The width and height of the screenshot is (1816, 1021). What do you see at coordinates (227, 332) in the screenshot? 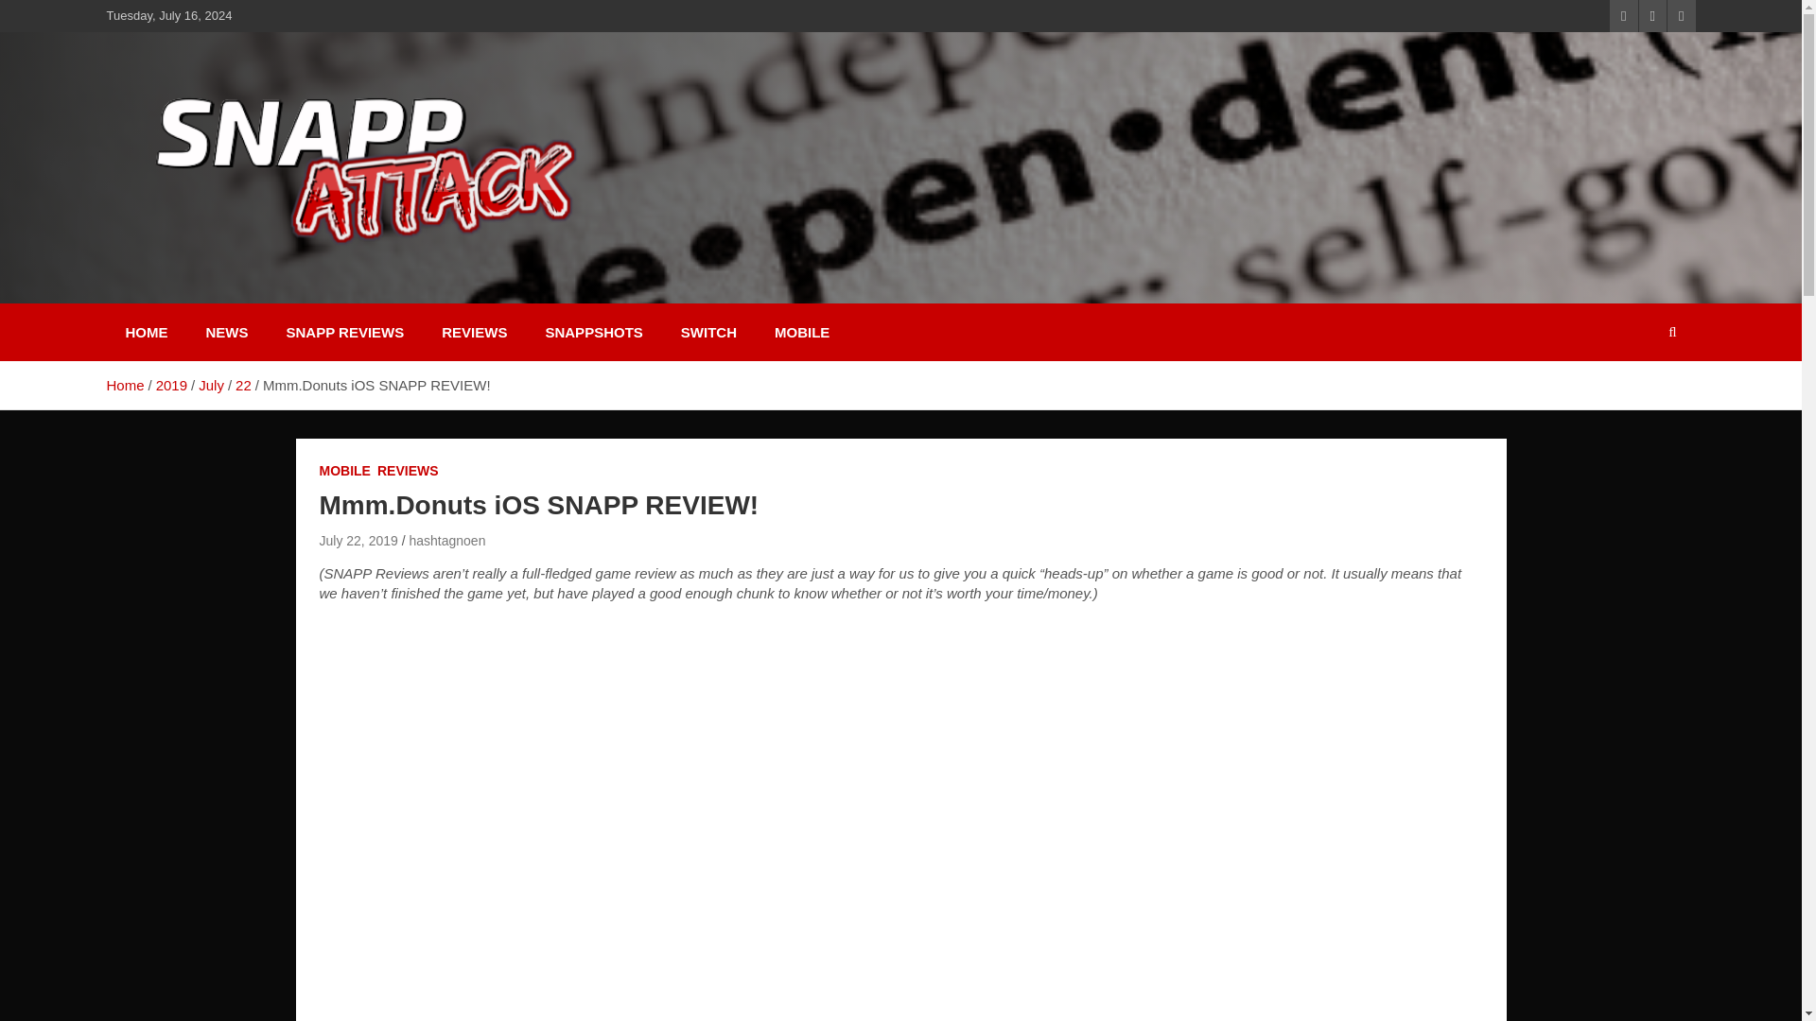
I see `NEWS` at bounding box center [227, 332].